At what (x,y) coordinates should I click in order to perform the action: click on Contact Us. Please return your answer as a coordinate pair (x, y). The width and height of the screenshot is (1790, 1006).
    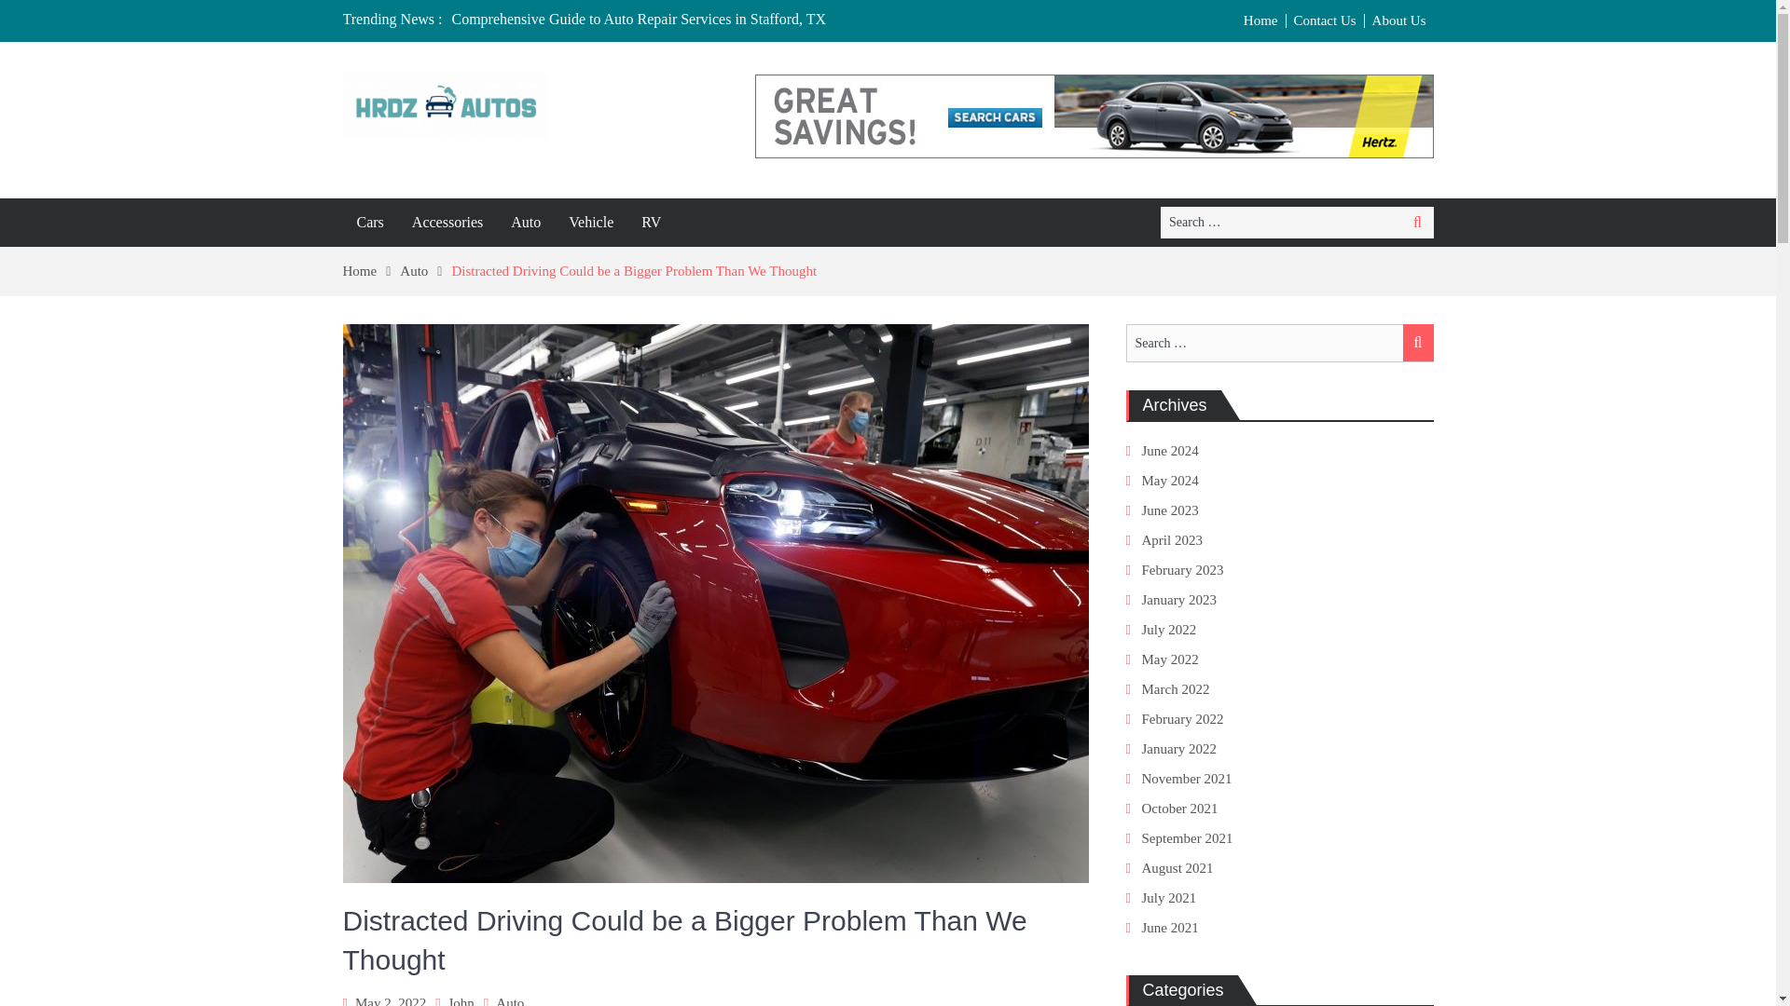
    Looking at the image, I should click on (1326, 20).